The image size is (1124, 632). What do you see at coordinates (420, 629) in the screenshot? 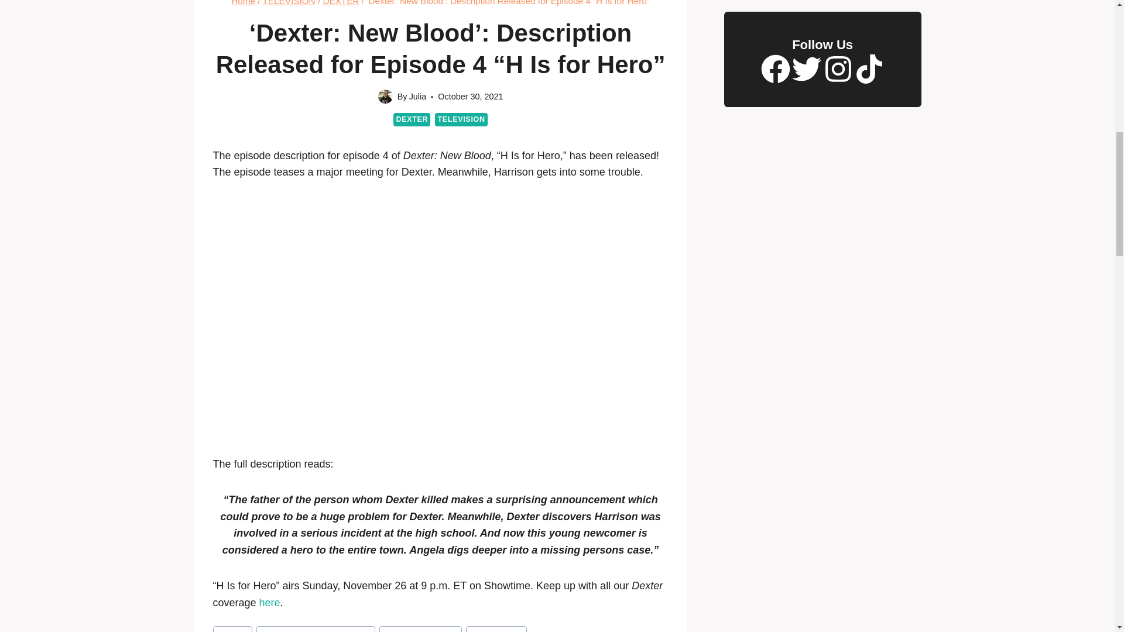
I see `dexter: new blood` at bounding box center [420, 629].